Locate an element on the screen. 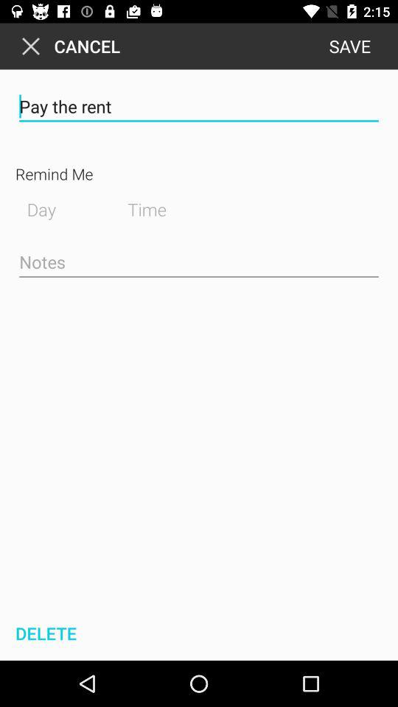 This screenshot has width=398, height=707. add note is located at coordinates (199, 263).